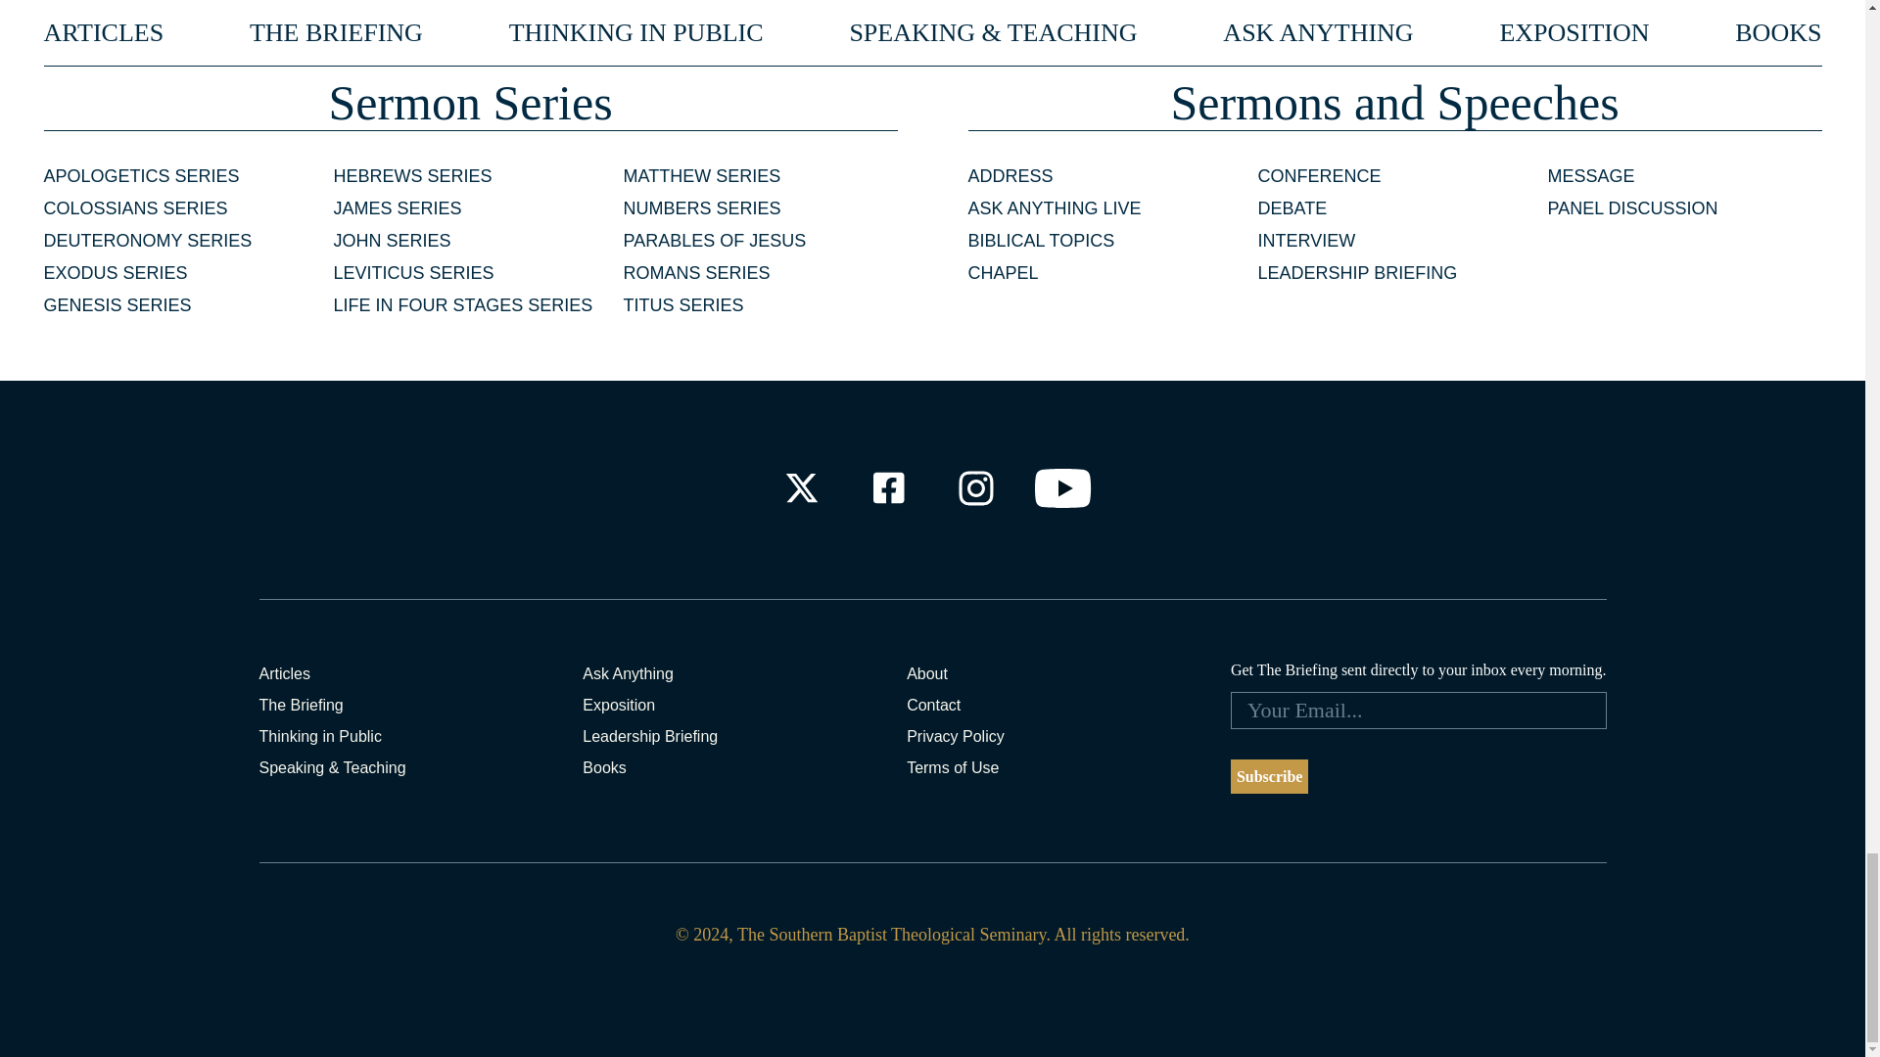 Image resolution: width=1880 pixels, height=1057 pixels. I want to click on Check out our Instagram Profile, so click(976, 487).